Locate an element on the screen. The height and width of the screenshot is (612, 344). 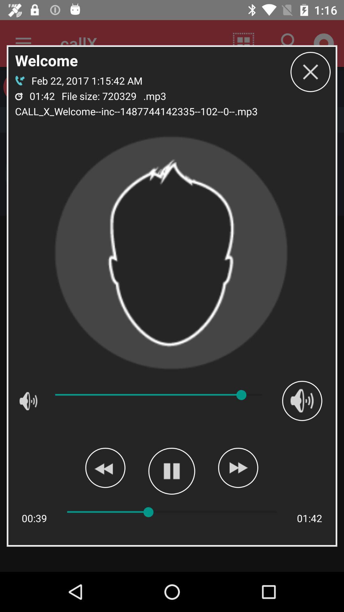
back button is located at coordinates (105, 468).